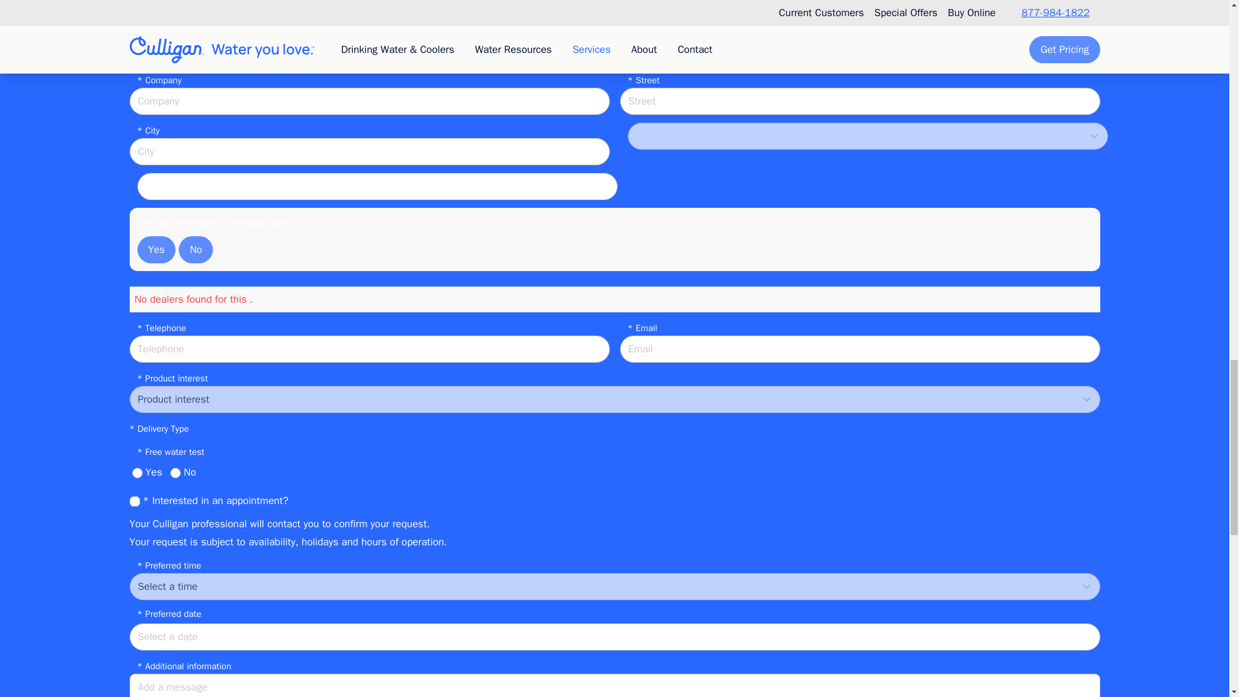  What do you see at coordinates (176, 472) in the screenshot?
I see `no` at bounding box center [176, 472].